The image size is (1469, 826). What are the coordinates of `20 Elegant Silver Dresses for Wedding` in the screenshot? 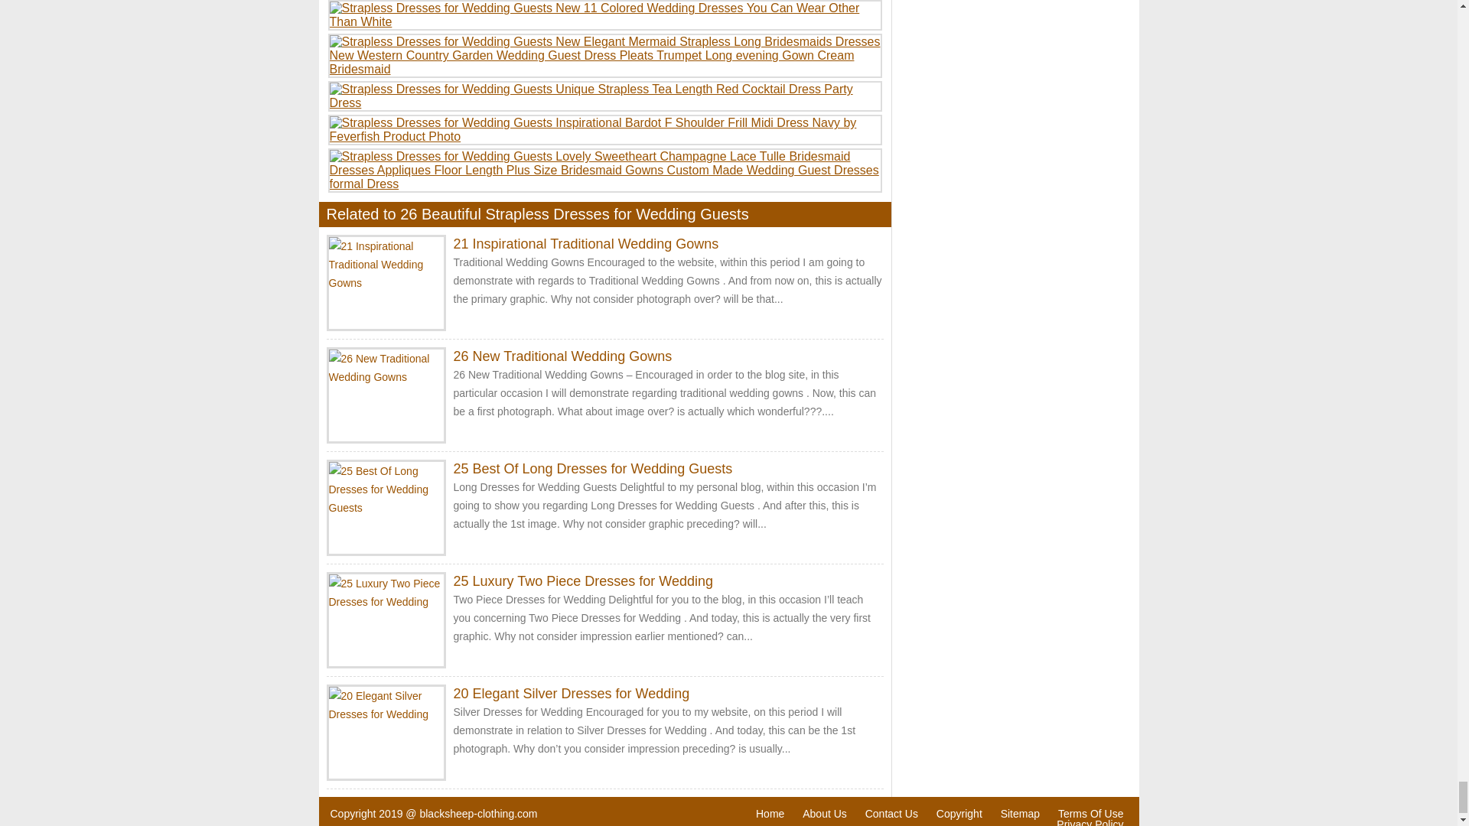 It's located at (571, 693).